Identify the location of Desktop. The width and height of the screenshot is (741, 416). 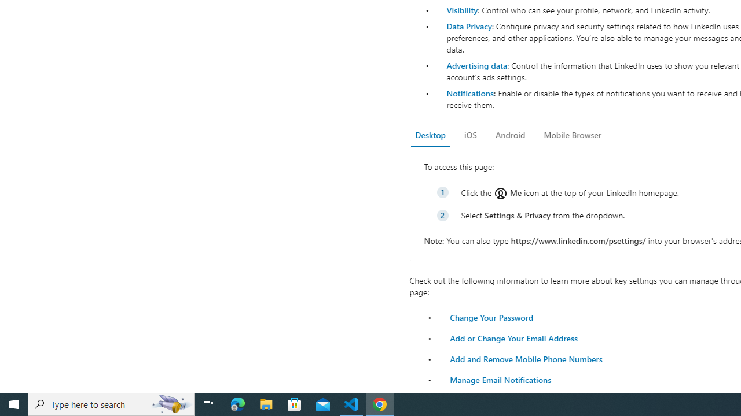
(431, 135).